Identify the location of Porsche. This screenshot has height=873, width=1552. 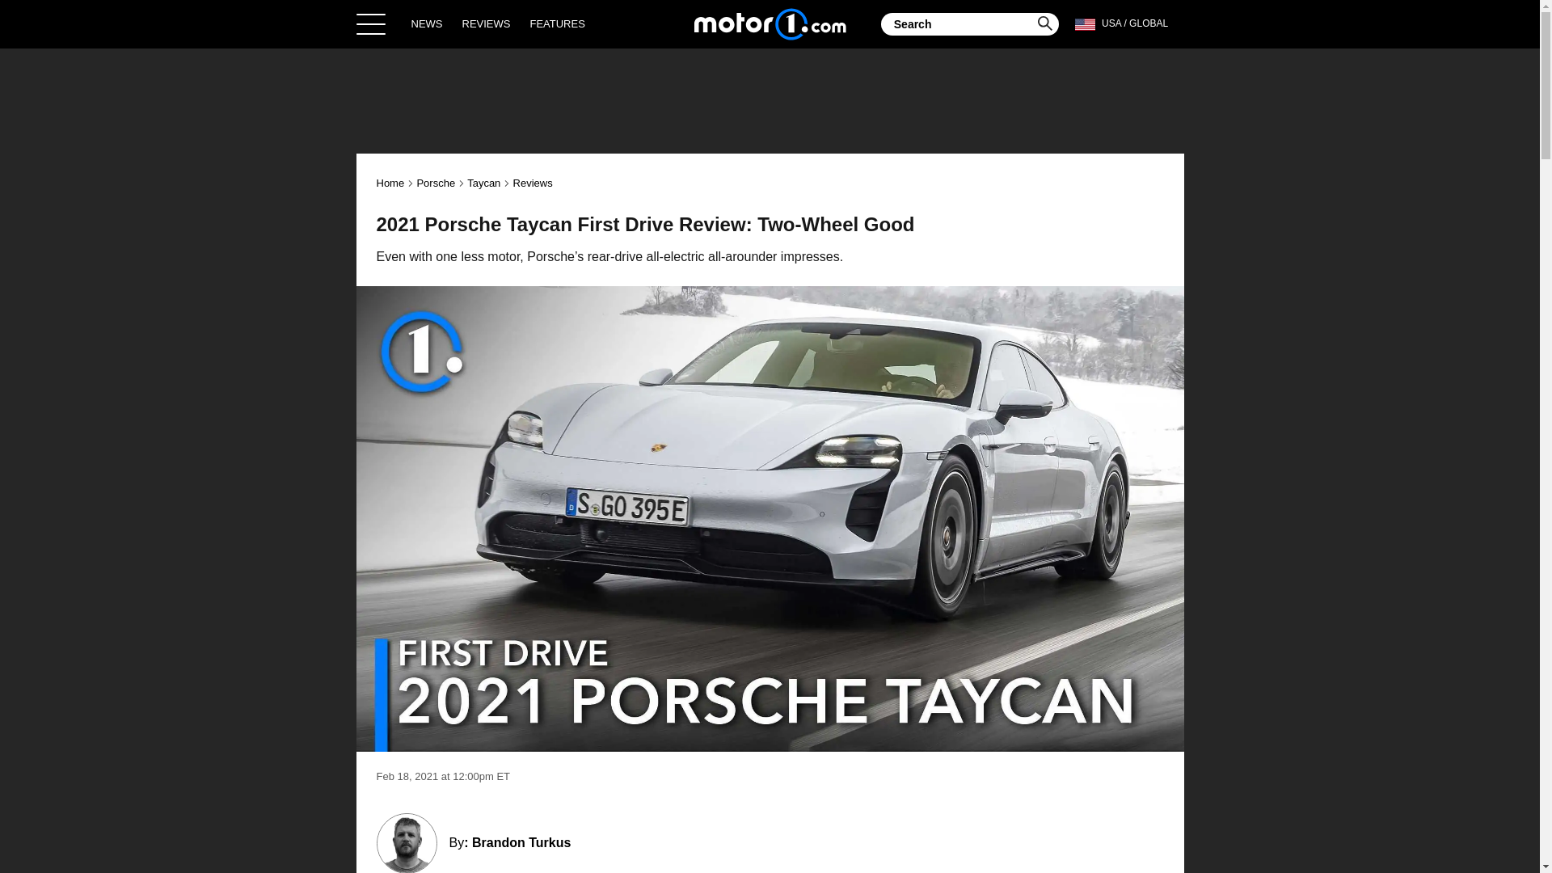
(435, 183).